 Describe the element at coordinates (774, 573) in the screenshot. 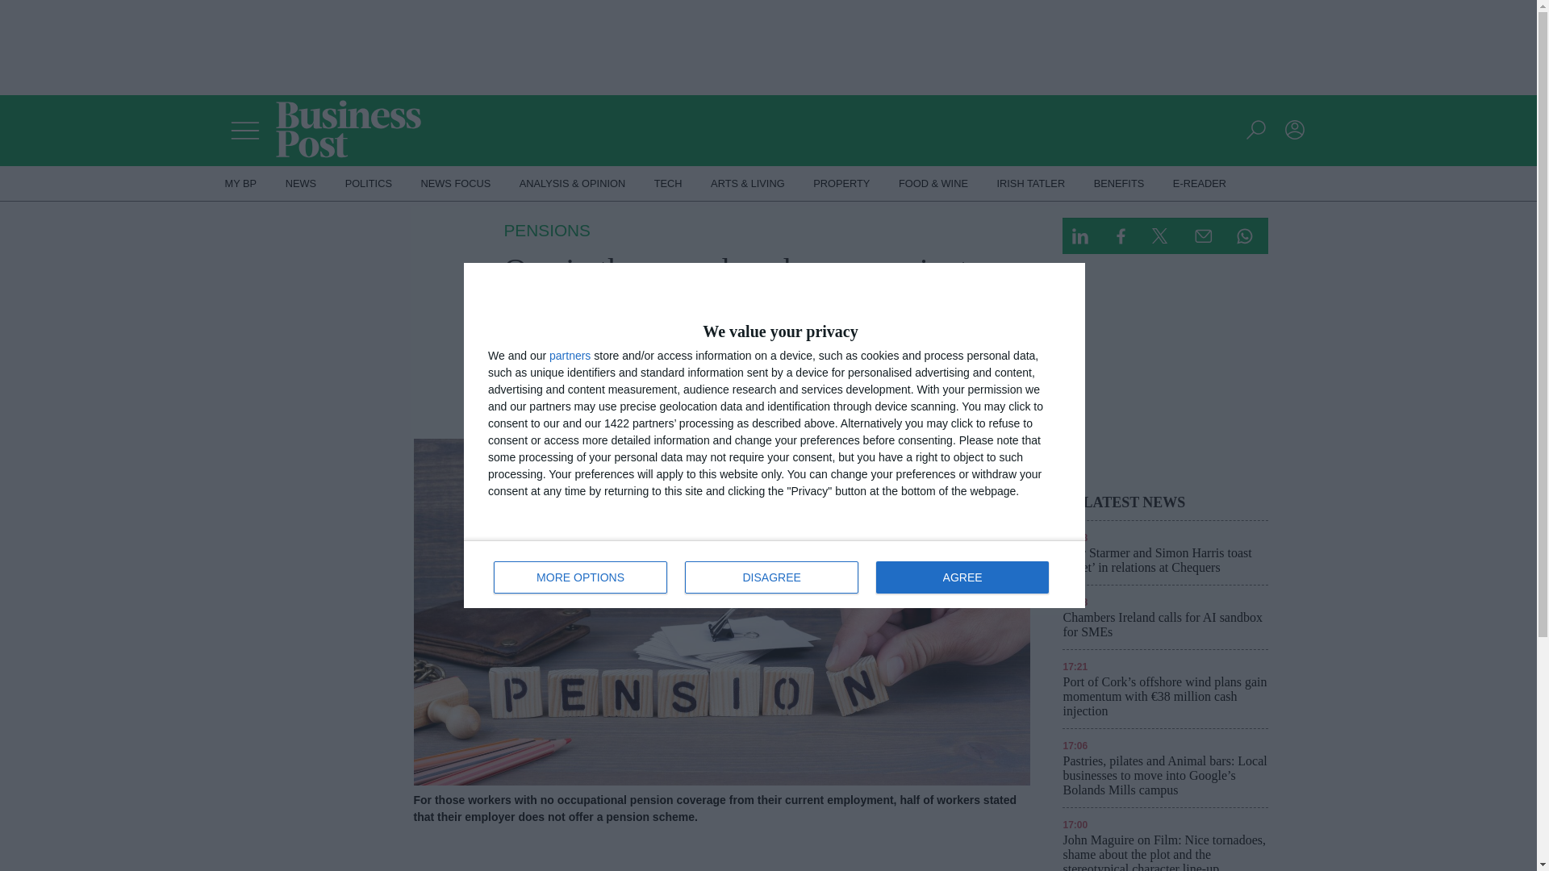

I see `TECH` at that location.